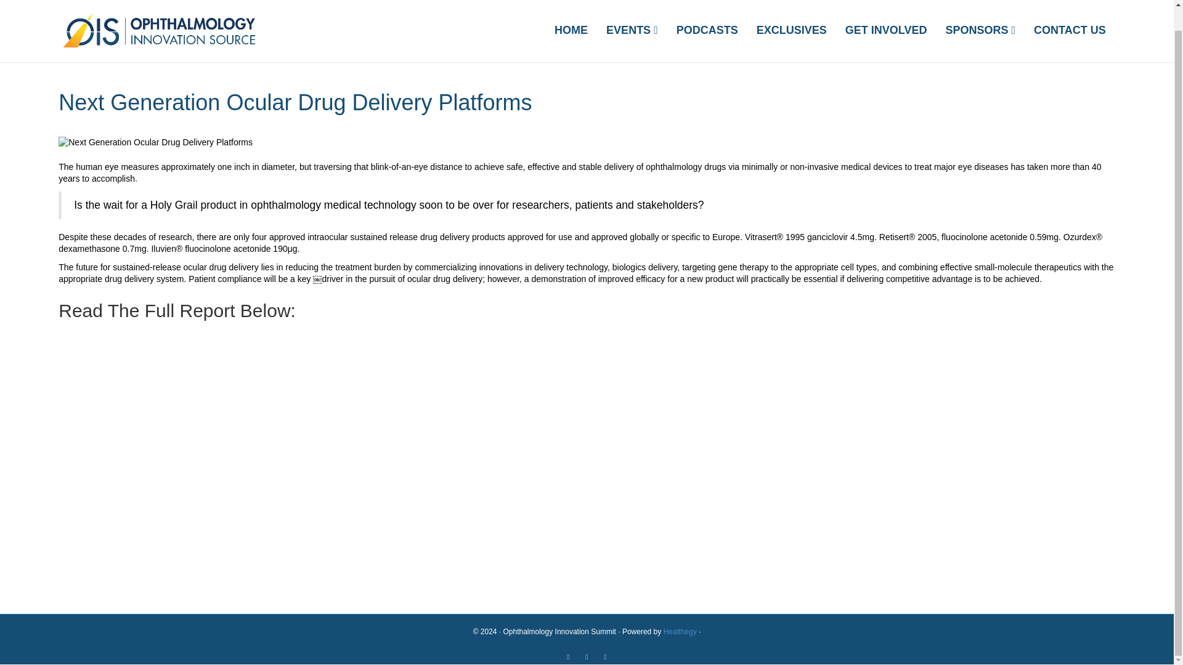  I want to click on PODCASTS, so click(707, 30).